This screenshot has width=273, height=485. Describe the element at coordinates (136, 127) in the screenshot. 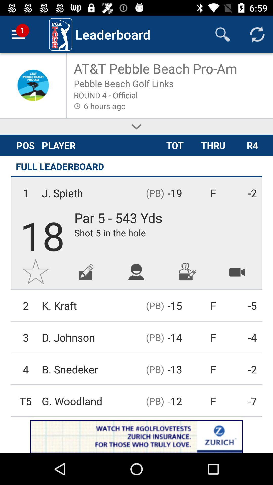

I see `expands description` at that location.